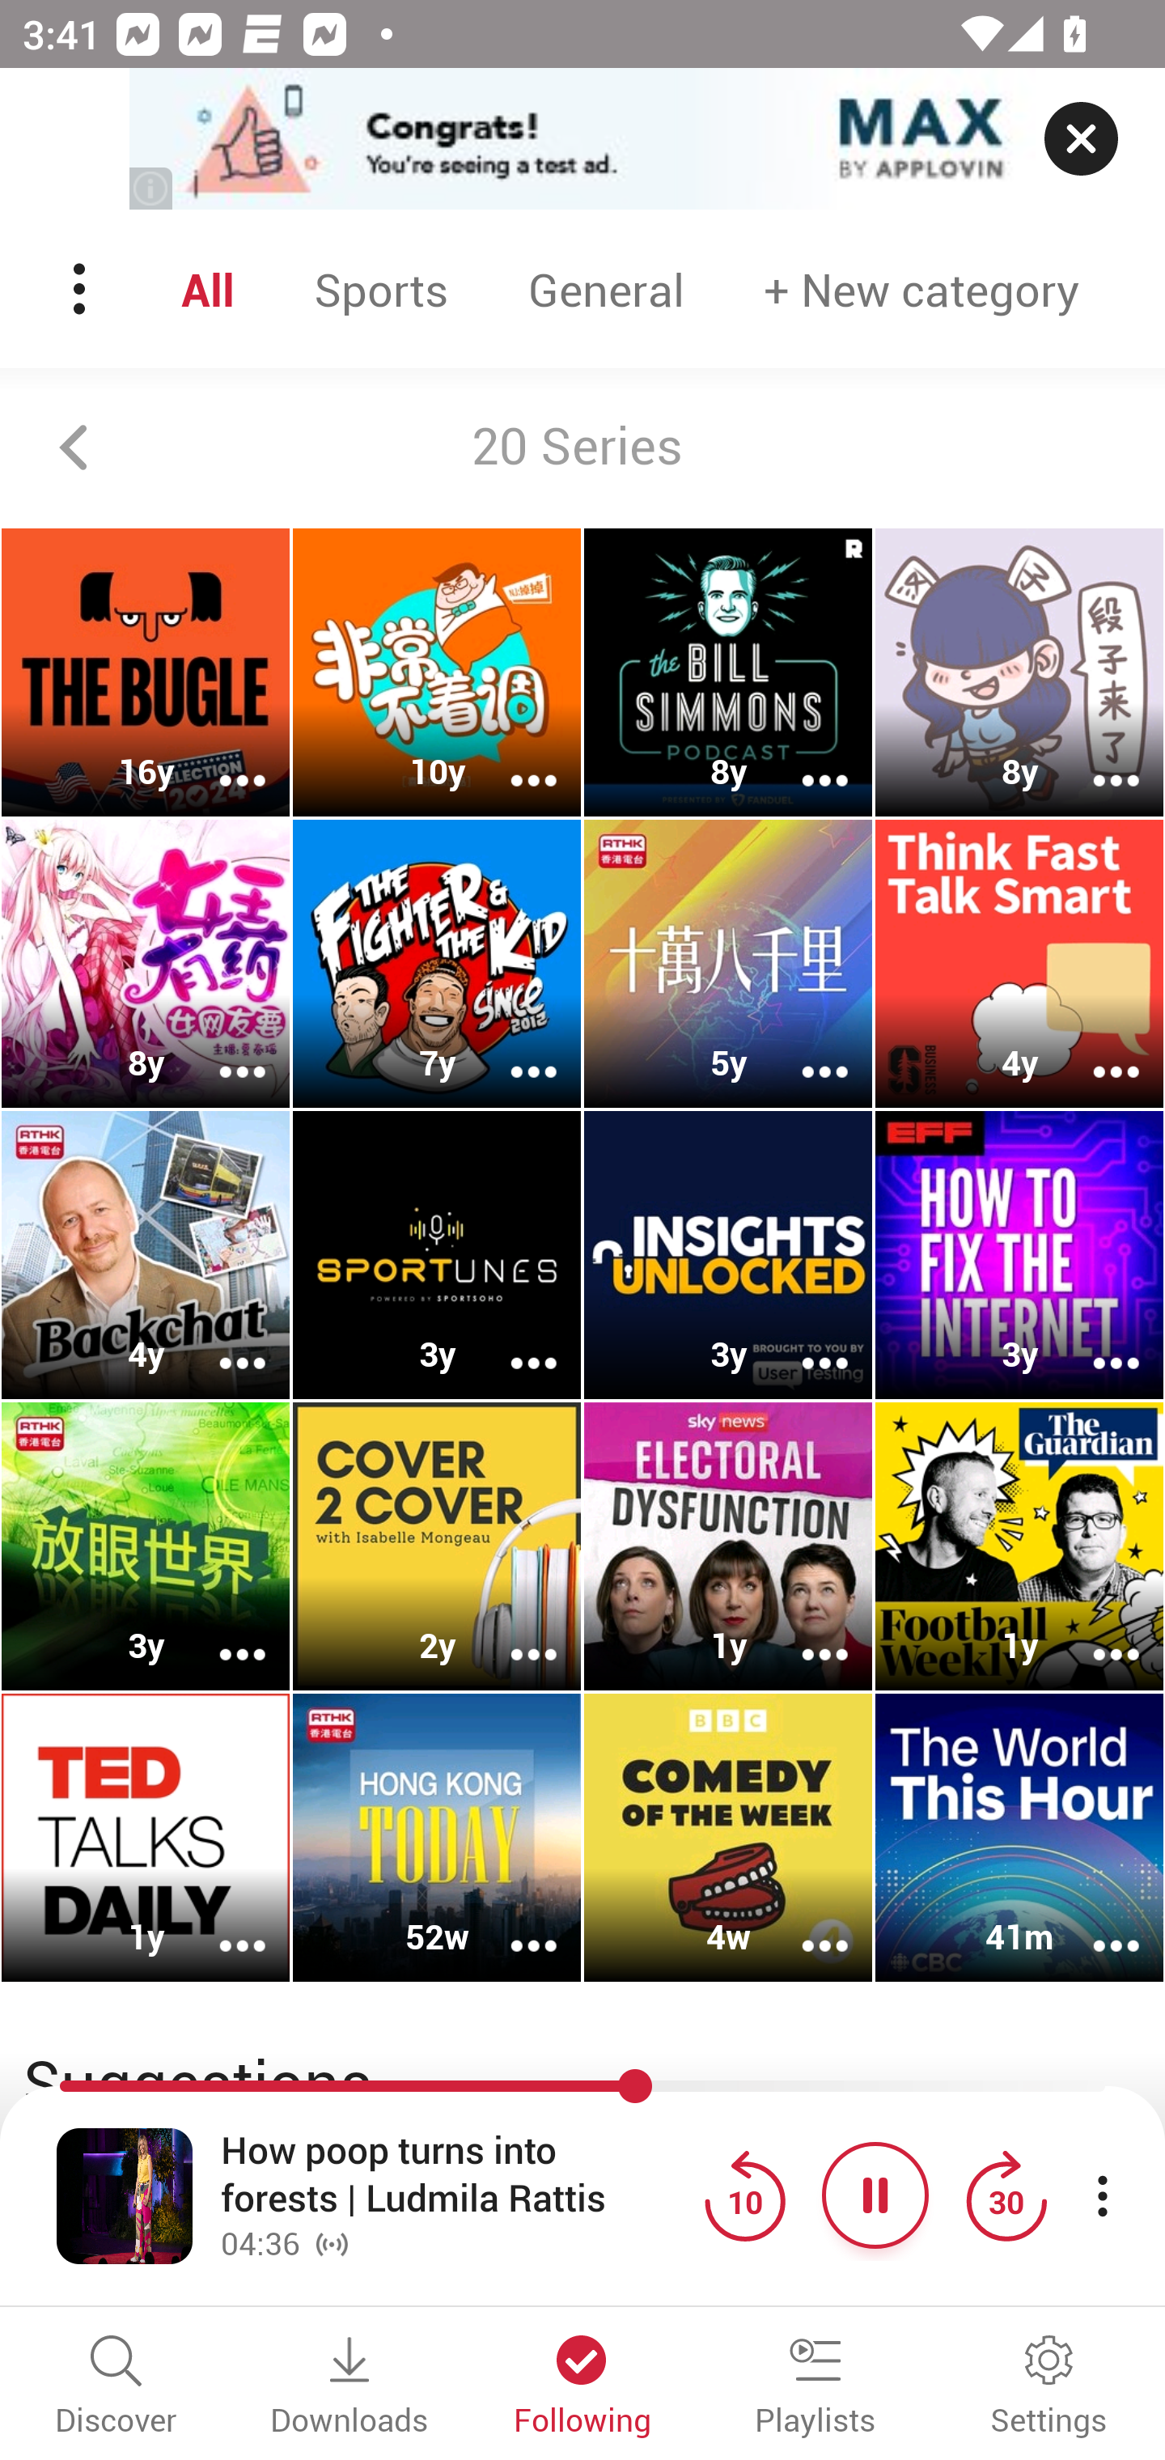 Image resolution: width=1165 pixels, height=2460 pixels. What do you see at coordinates (455, 2174) in the screenshot?
I see `How poop turns into forests | Ludmila Rattis` at bounding box center [455, 2174].